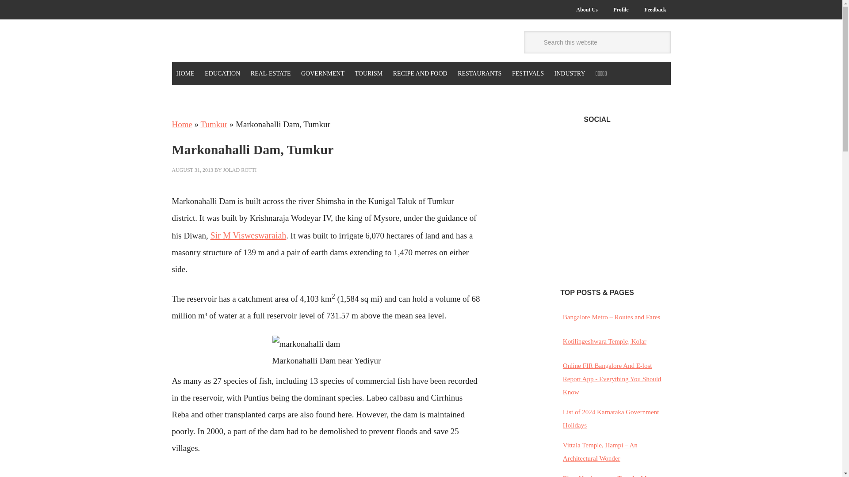 The height and width of the screenshot is (477, 849). Describe the element at coordinates (323, 73) in the screenshot. I see `GOVERNMENT` at that location.